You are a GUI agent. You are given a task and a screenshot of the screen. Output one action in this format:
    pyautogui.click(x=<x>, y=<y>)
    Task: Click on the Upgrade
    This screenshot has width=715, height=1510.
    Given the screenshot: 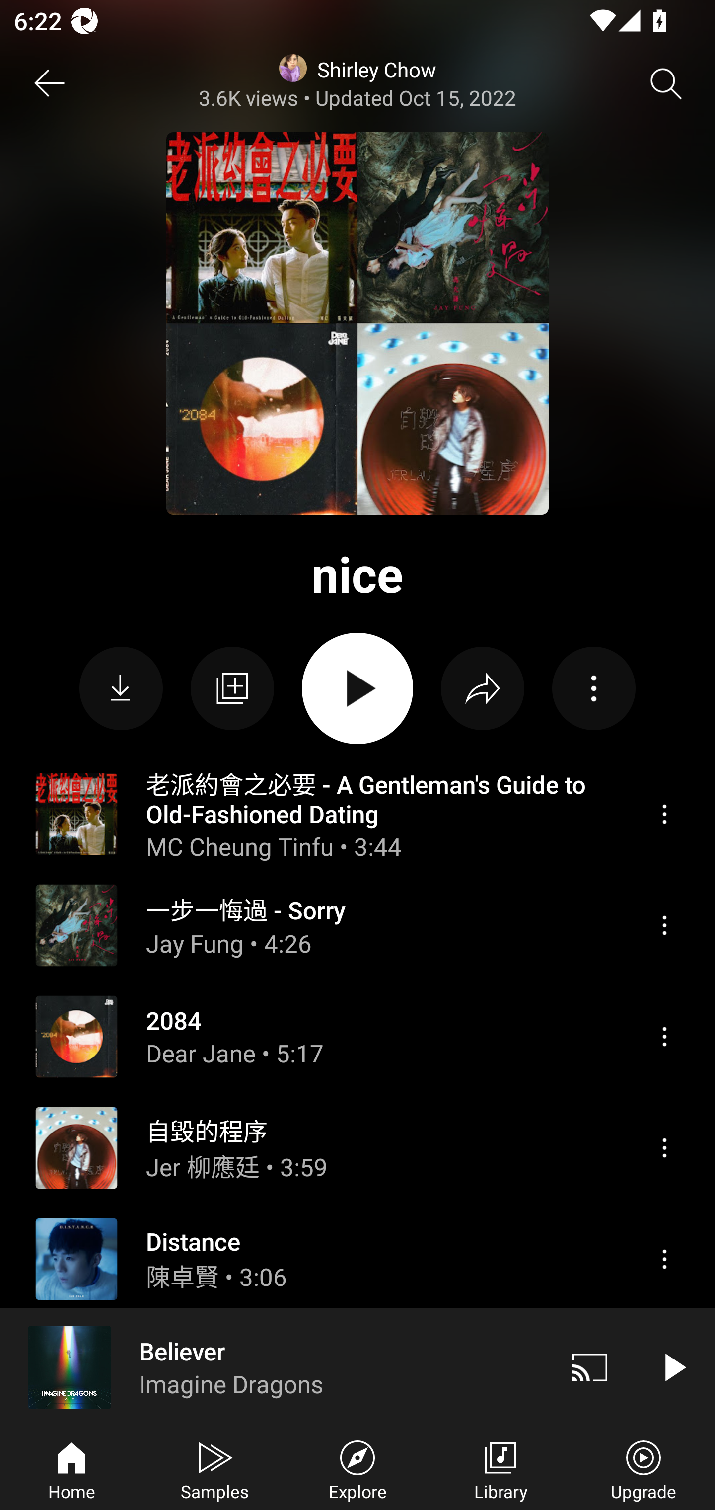 What is the action you would take?
    pyautogui.click(x=643, y=1468)
    